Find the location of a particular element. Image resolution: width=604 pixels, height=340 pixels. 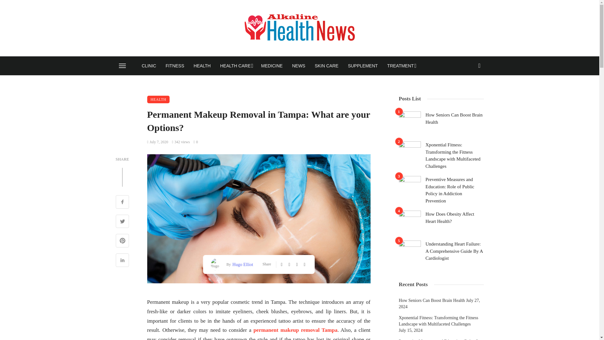

MEDICINE is located at coordinates (272, 65).